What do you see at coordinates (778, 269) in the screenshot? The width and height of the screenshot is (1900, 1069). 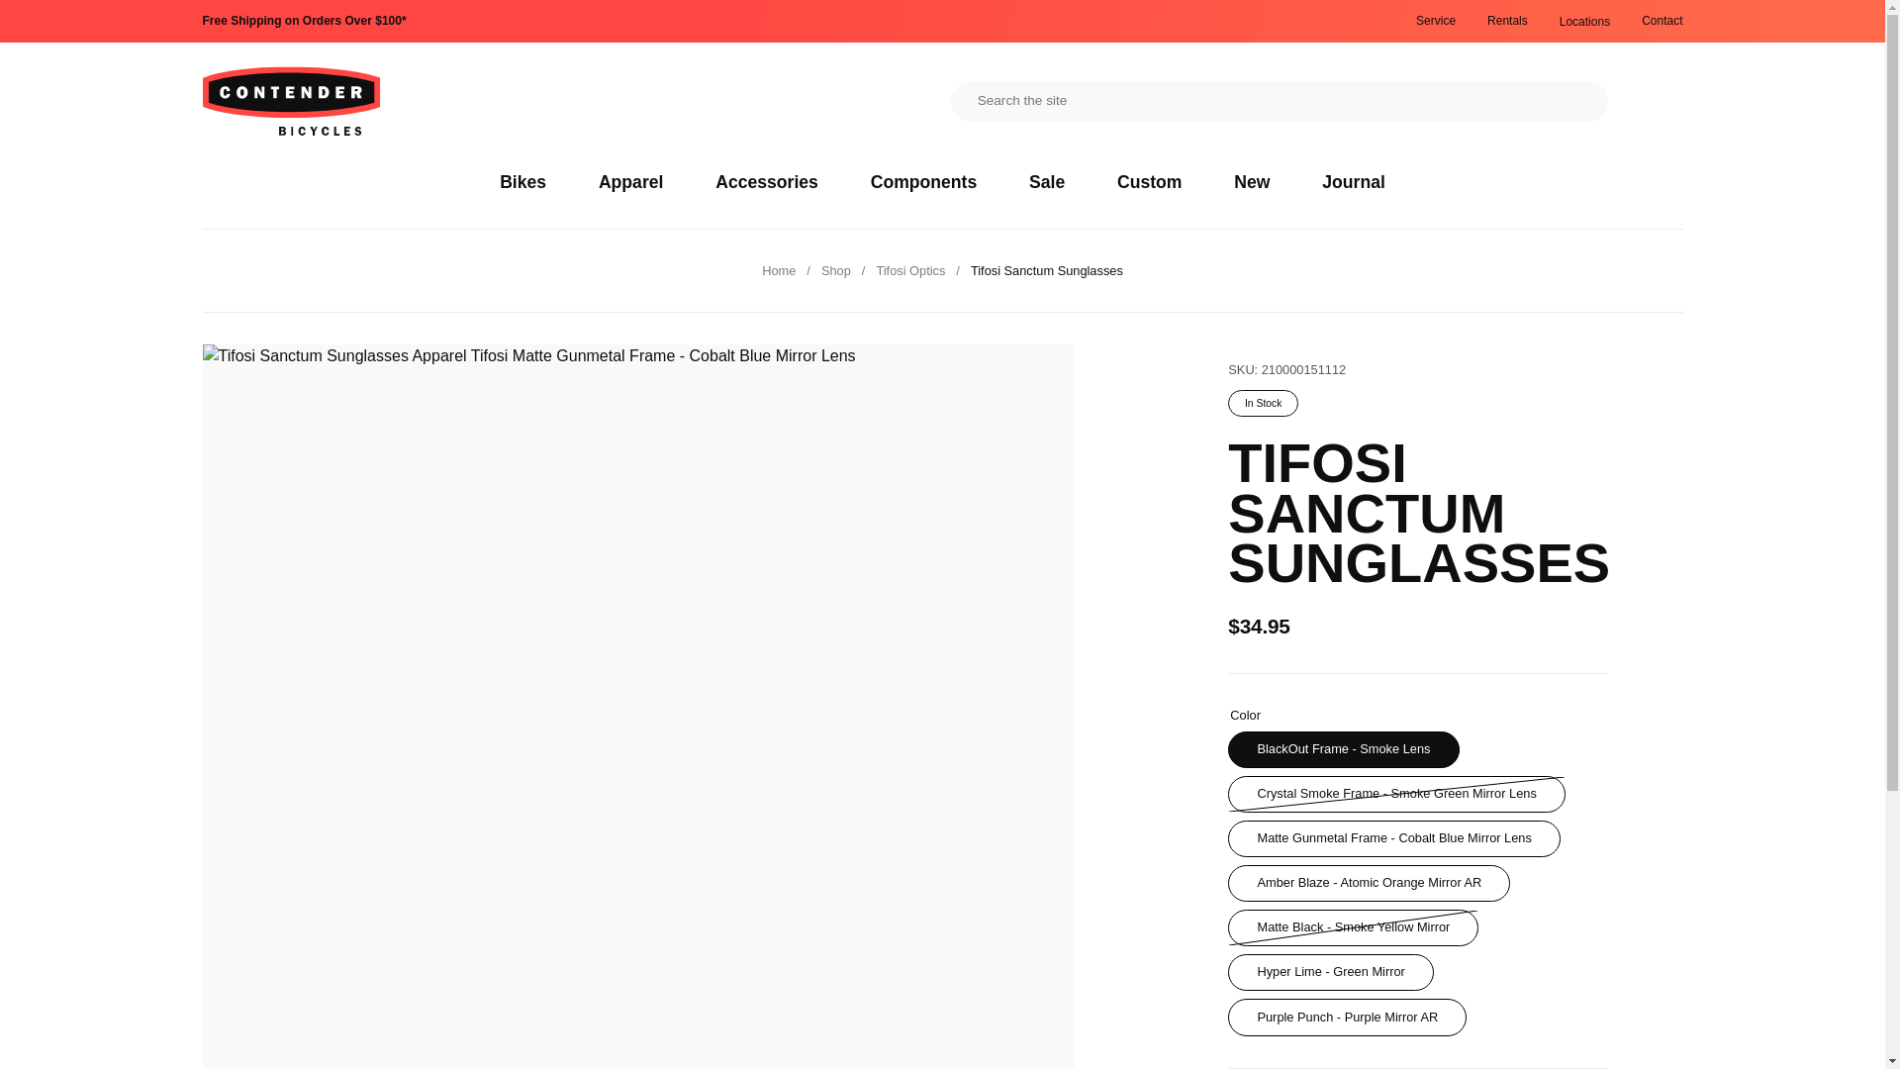 I see `Home` at bounding box center [778, 269].